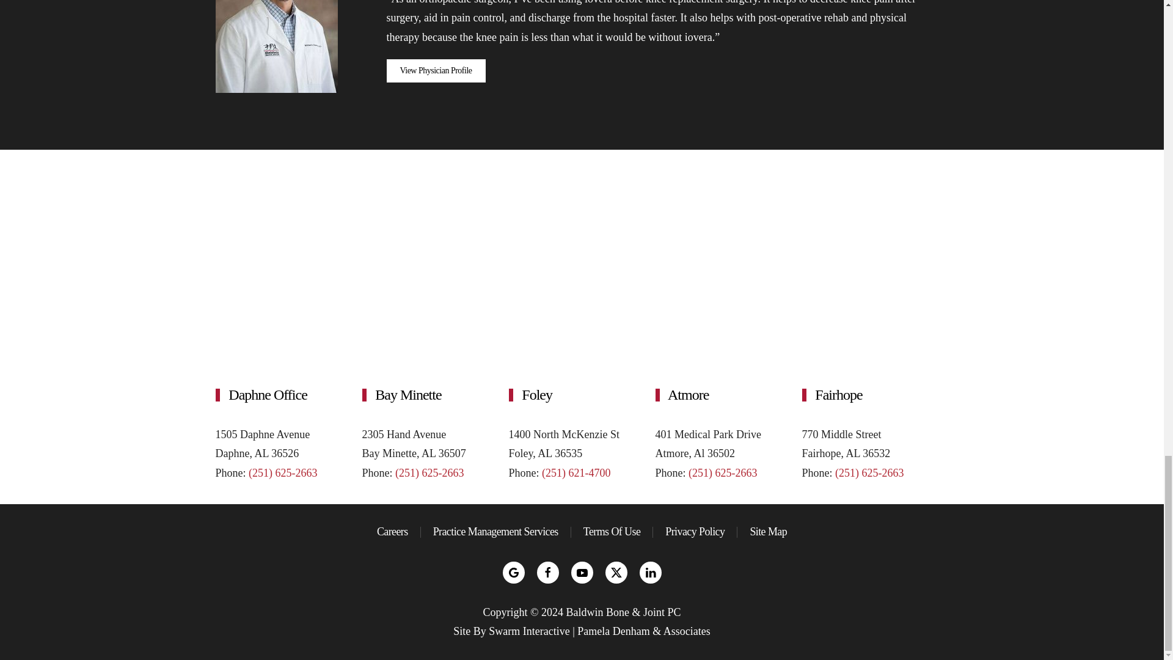  What do you see at coordinates (429, 473) in the screenshot?
I see `Office phone number` at bounding box center [429, 473].